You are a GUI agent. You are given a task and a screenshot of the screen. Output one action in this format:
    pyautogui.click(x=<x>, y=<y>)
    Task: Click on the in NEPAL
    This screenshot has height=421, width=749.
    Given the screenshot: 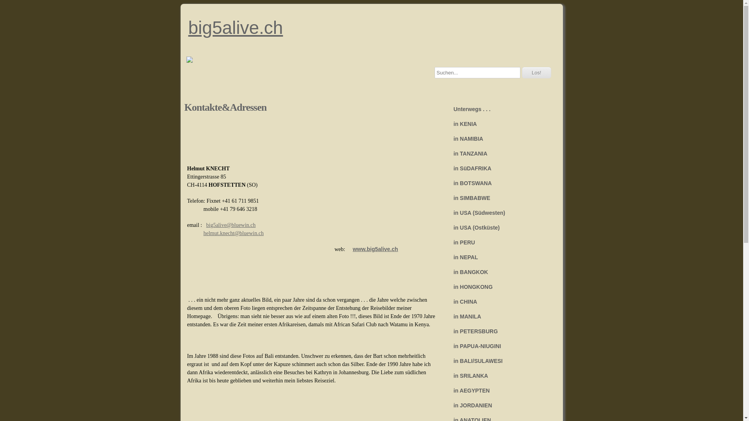 What is the action you would take?
    pyautogui.click(x=500, y=257)
    